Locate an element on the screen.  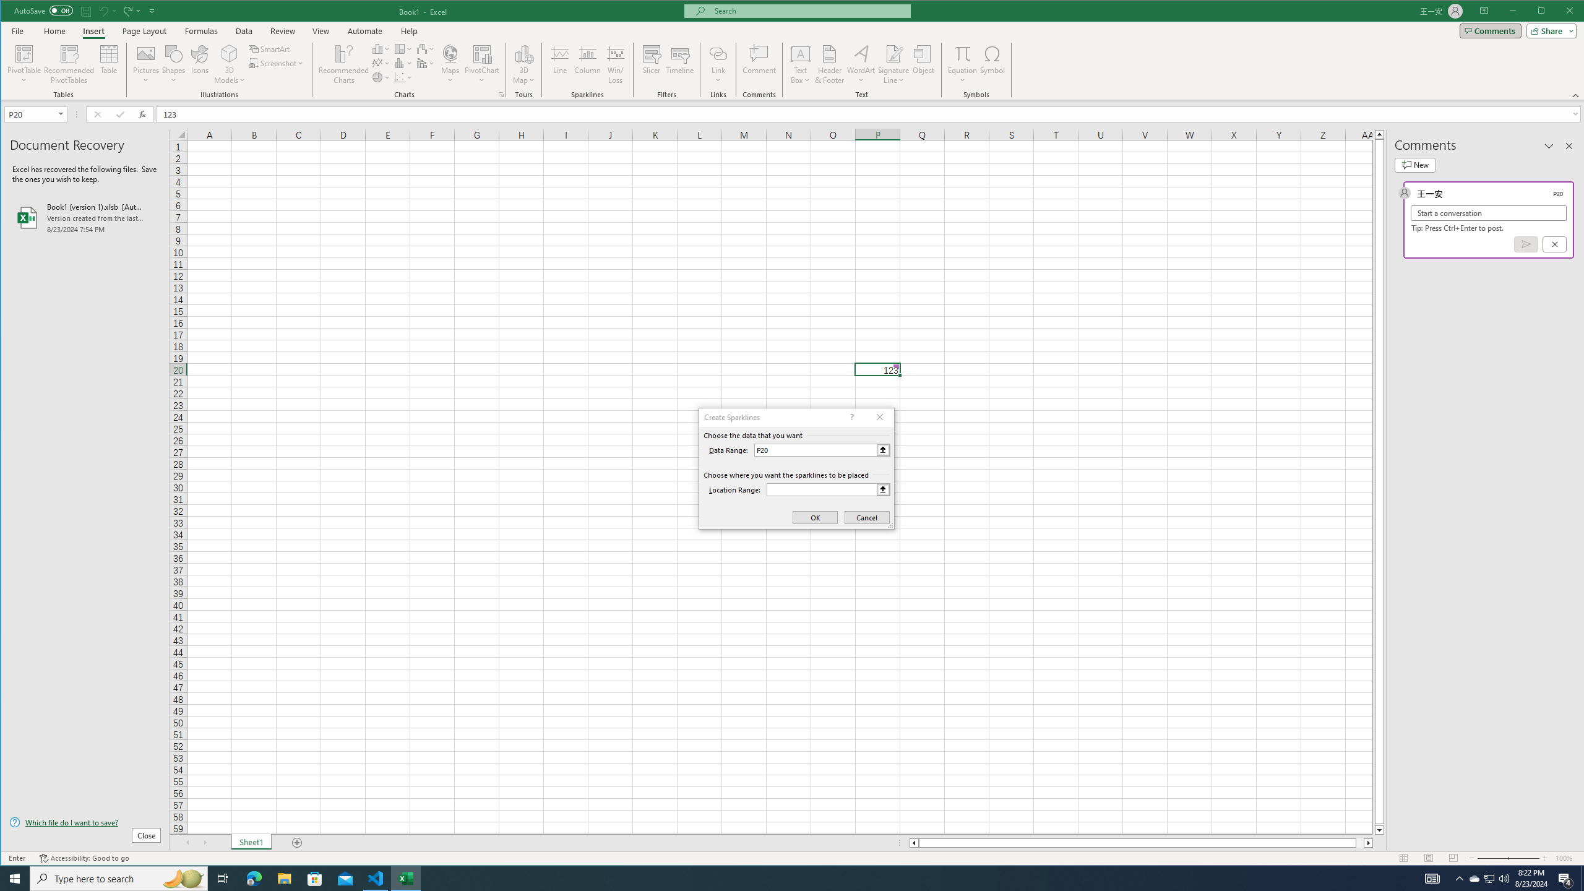
Post comment (Ctrl + Enter) is located at coordinates (1526, 244).